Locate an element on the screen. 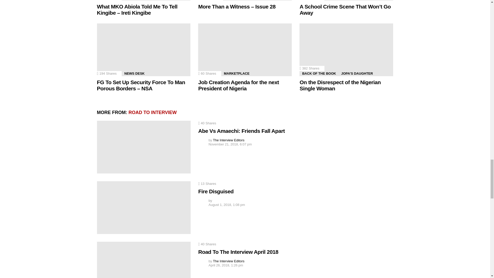 The height and width of the screenshot is (278, 494). Fire Disguised is located at coordinates (144, 207).